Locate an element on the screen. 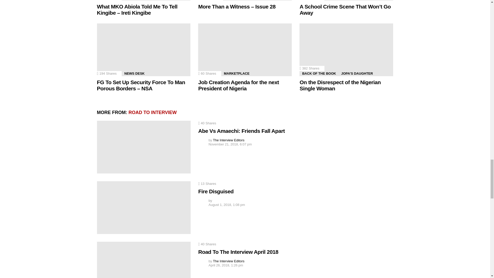 The height and width of the screenshot is (278, 494). Fire Disguised is located at coordinates (144, 207).